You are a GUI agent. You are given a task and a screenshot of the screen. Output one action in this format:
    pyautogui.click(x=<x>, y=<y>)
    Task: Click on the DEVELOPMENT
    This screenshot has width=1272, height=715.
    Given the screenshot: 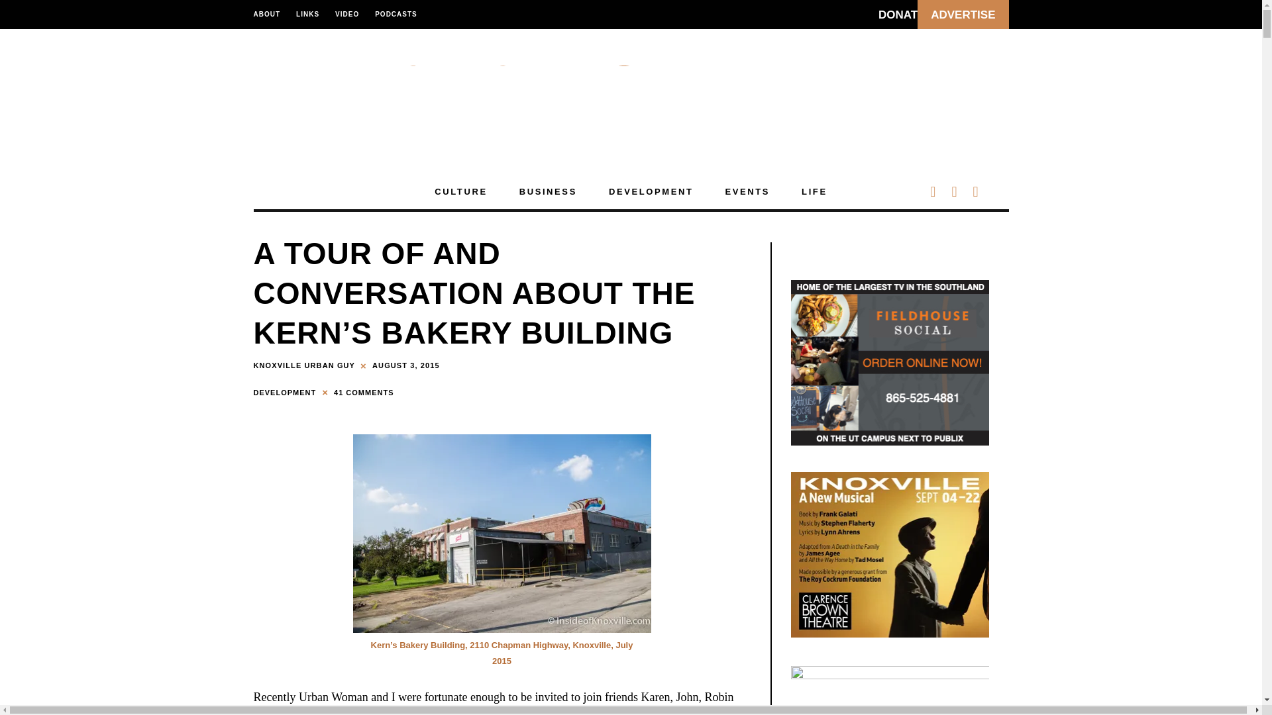 What is the action you would take?
    pyautogui.click(x=286, y=392)
    